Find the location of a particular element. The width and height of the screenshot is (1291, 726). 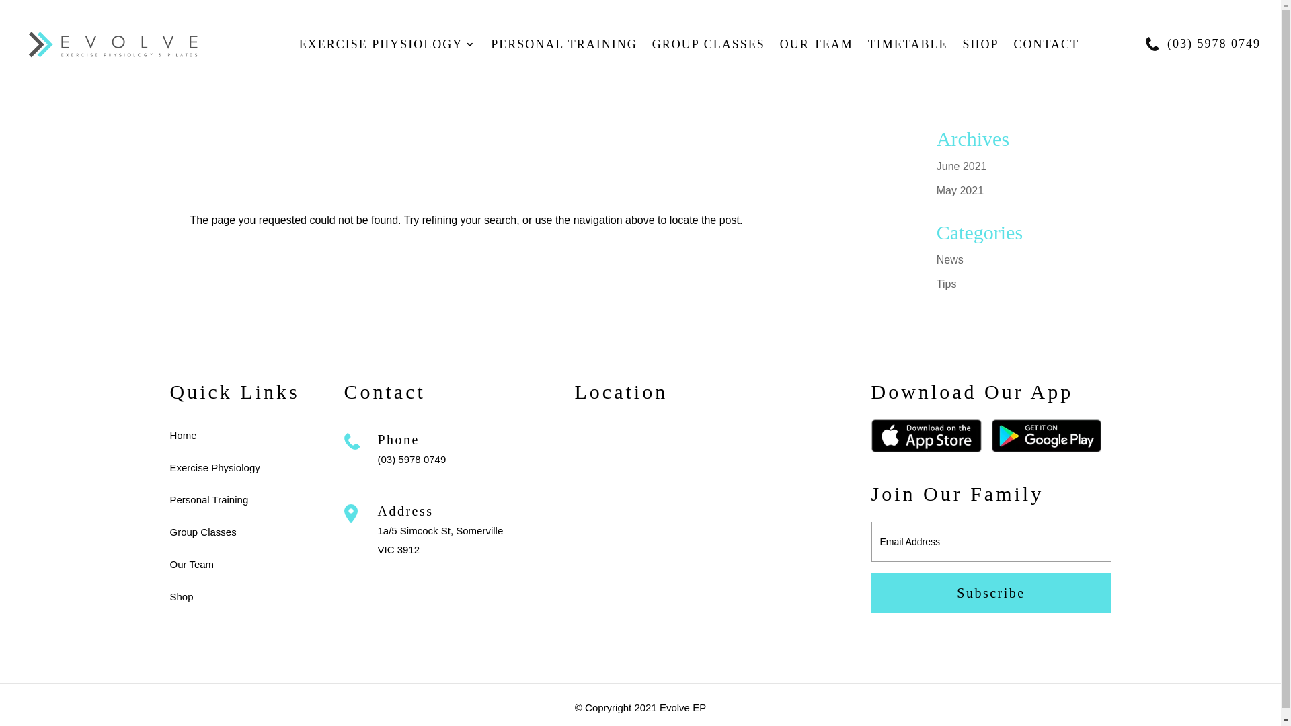

May 2021 is located at coordinates (960, 191).